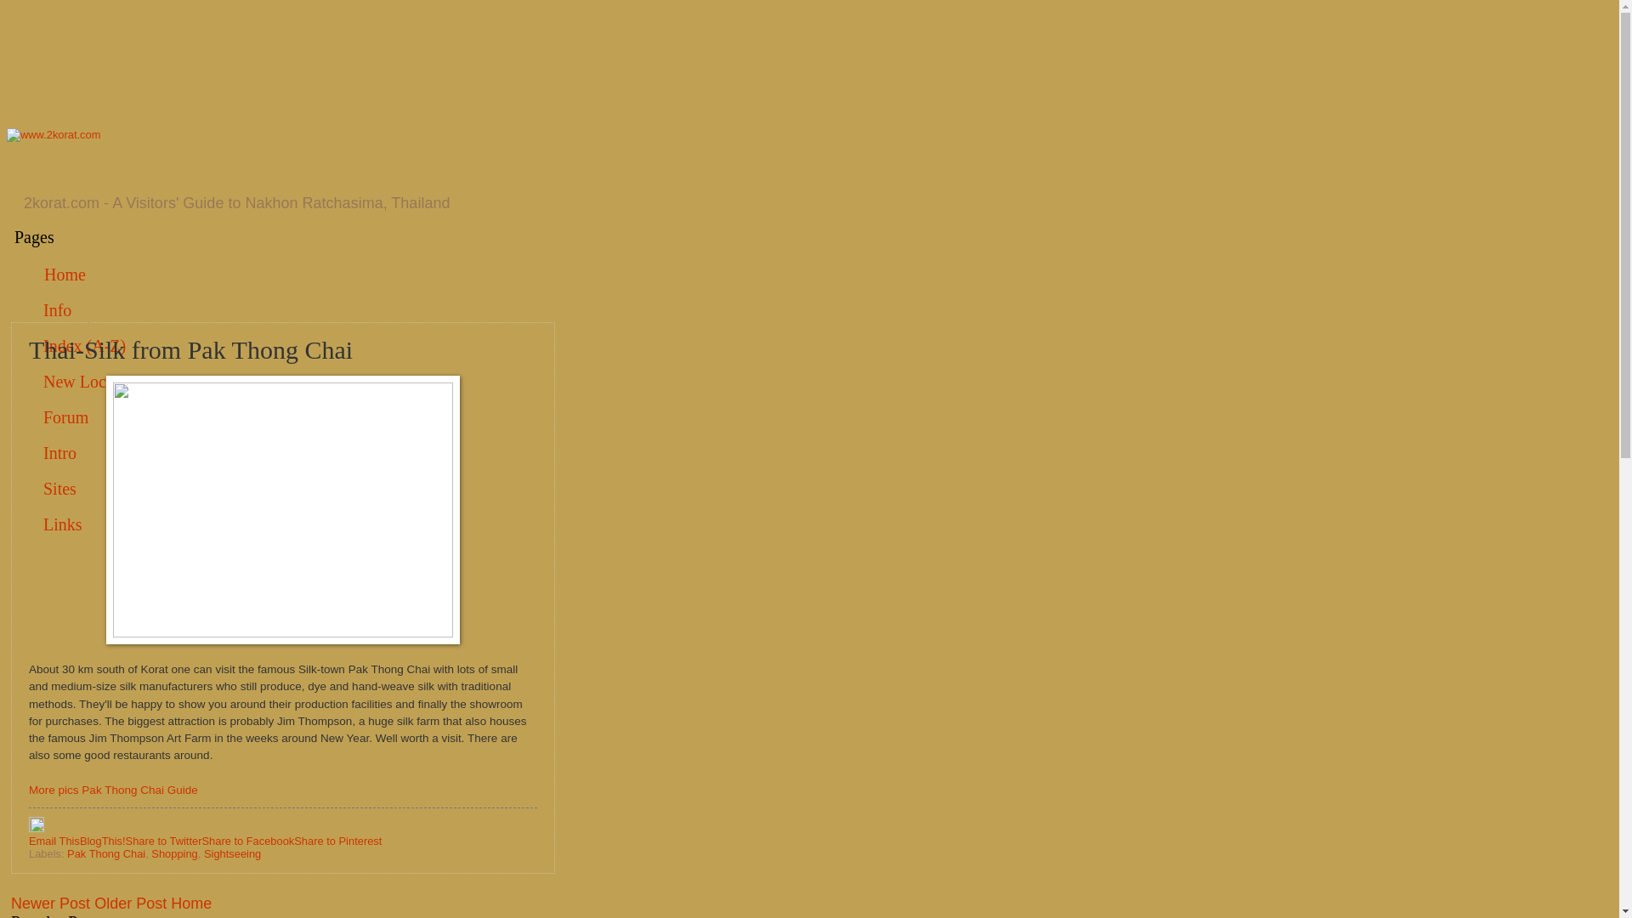 The image size is (1632, 918). Describe the element at coordinates (248, 841) in the screenshot. I see `Share to Facebook` at that location.